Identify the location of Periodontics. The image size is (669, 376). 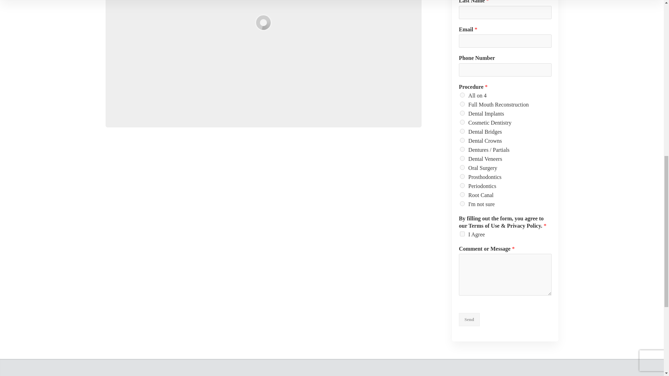
(462, 185).